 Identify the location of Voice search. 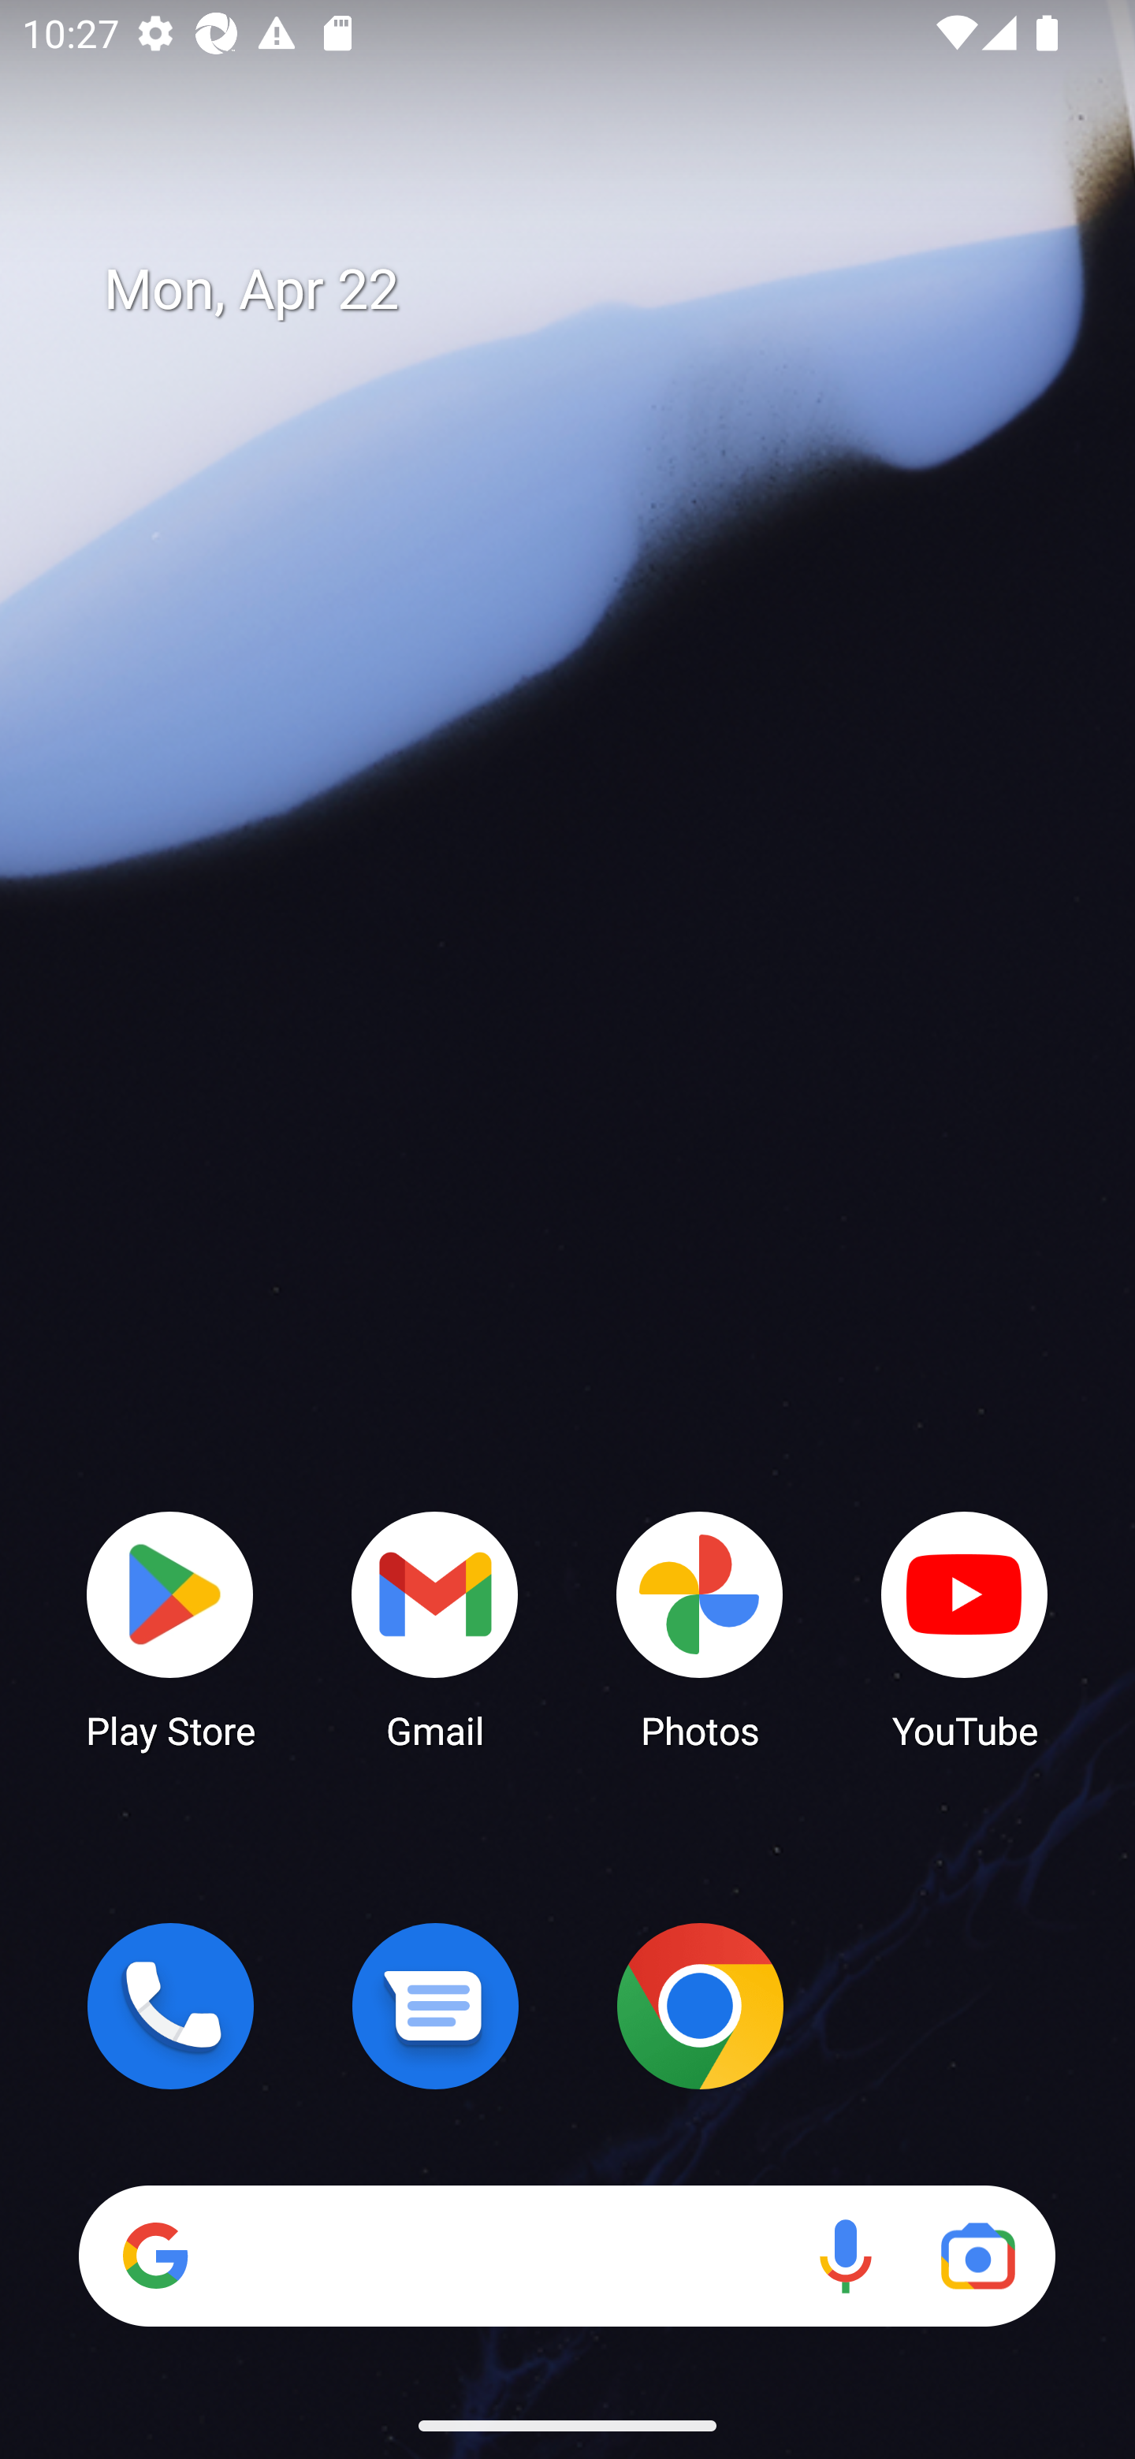
(845, 2256).